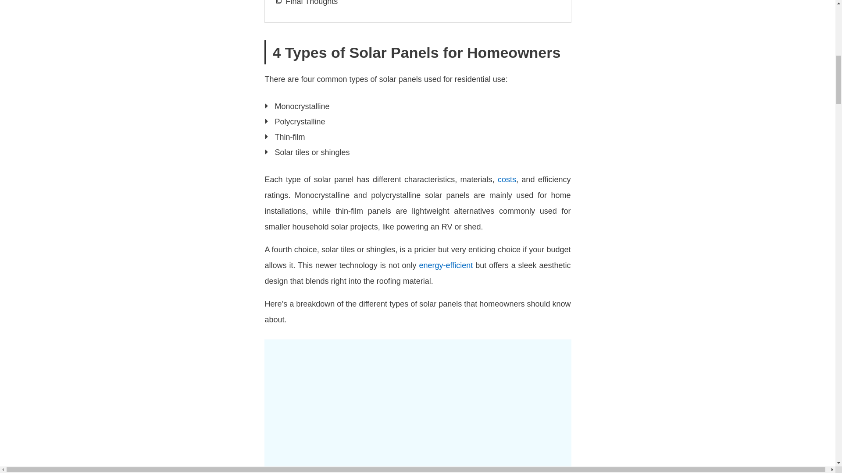 The image size is (842, 473). Describe the element at coordinates (312, 4) in the screenshot. I see `Final Thoughts` at that location.